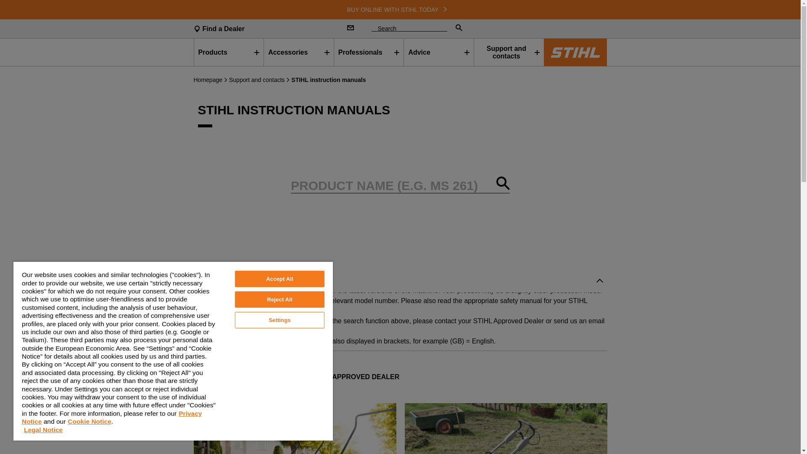  What do you see at coordinates (400, 10) in the screenshot?
I see `BUY ONLINE WITH STIHL TODAY` at bounding box center [400, 10].